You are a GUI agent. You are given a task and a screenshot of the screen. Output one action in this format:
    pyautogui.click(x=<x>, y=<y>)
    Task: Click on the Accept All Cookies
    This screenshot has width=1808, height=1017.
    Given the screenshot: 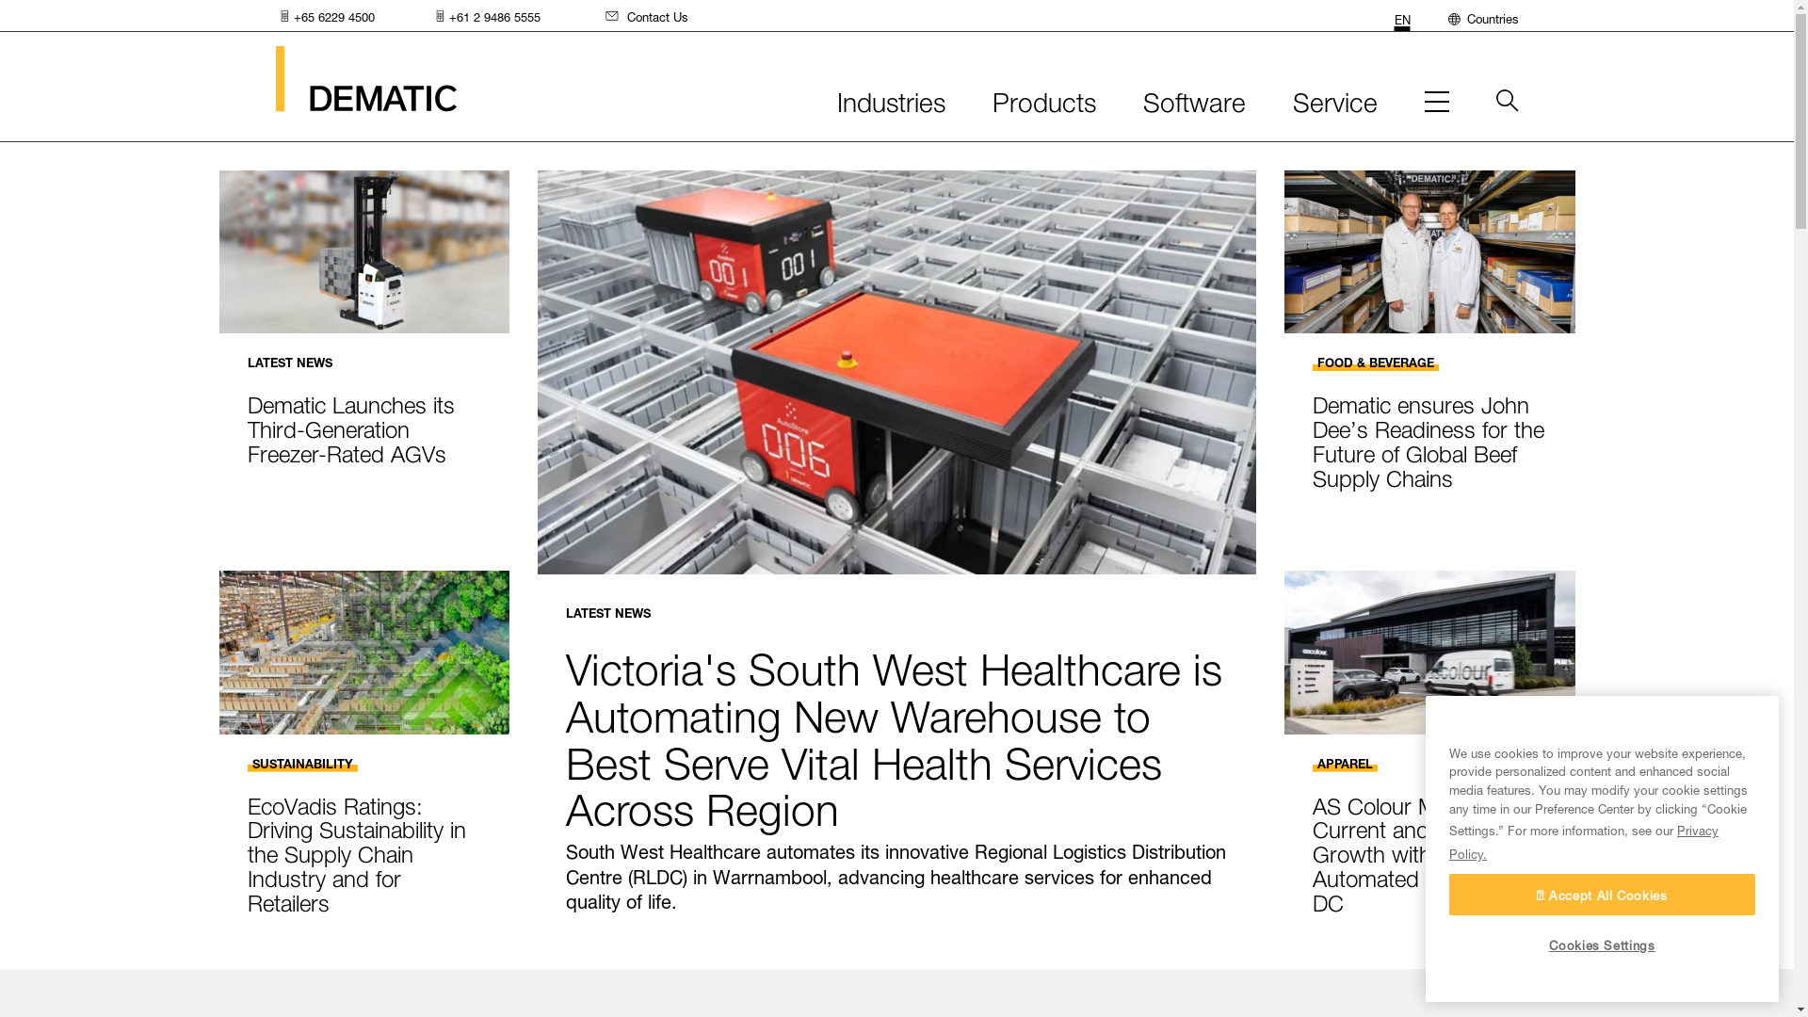 What is the action you would take?
    pyautogui.click(x=1603, y=895)
    